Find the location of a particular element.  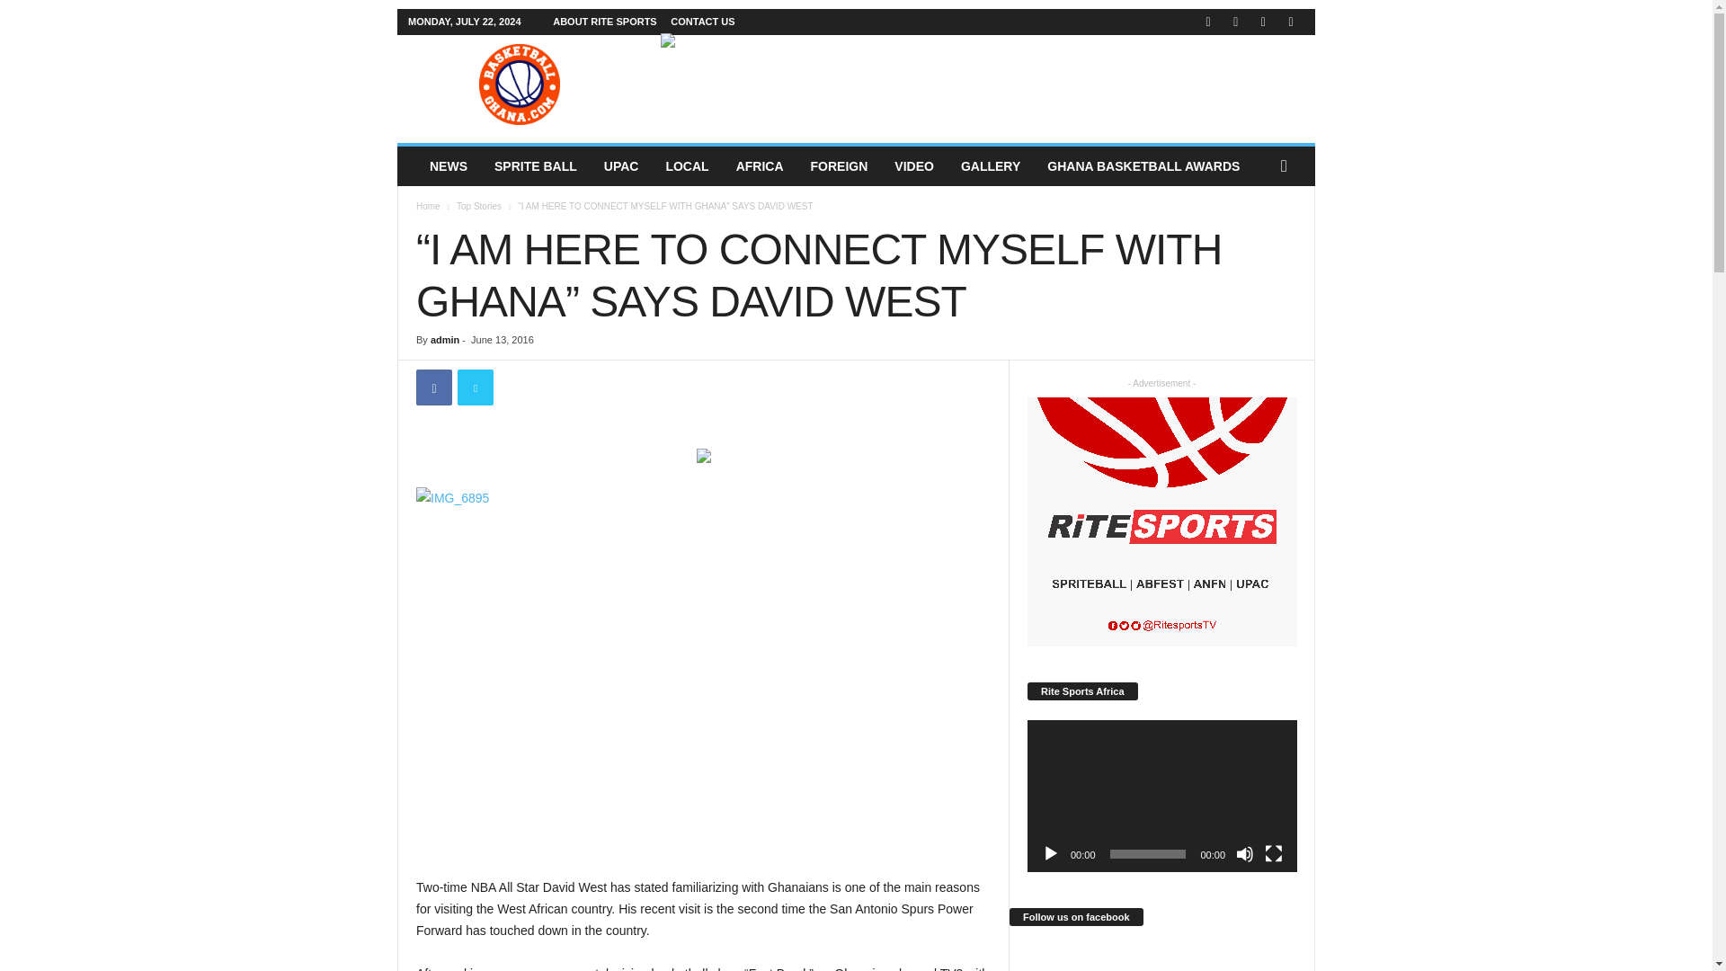

VIDEO is located at coordinates (913, 166).